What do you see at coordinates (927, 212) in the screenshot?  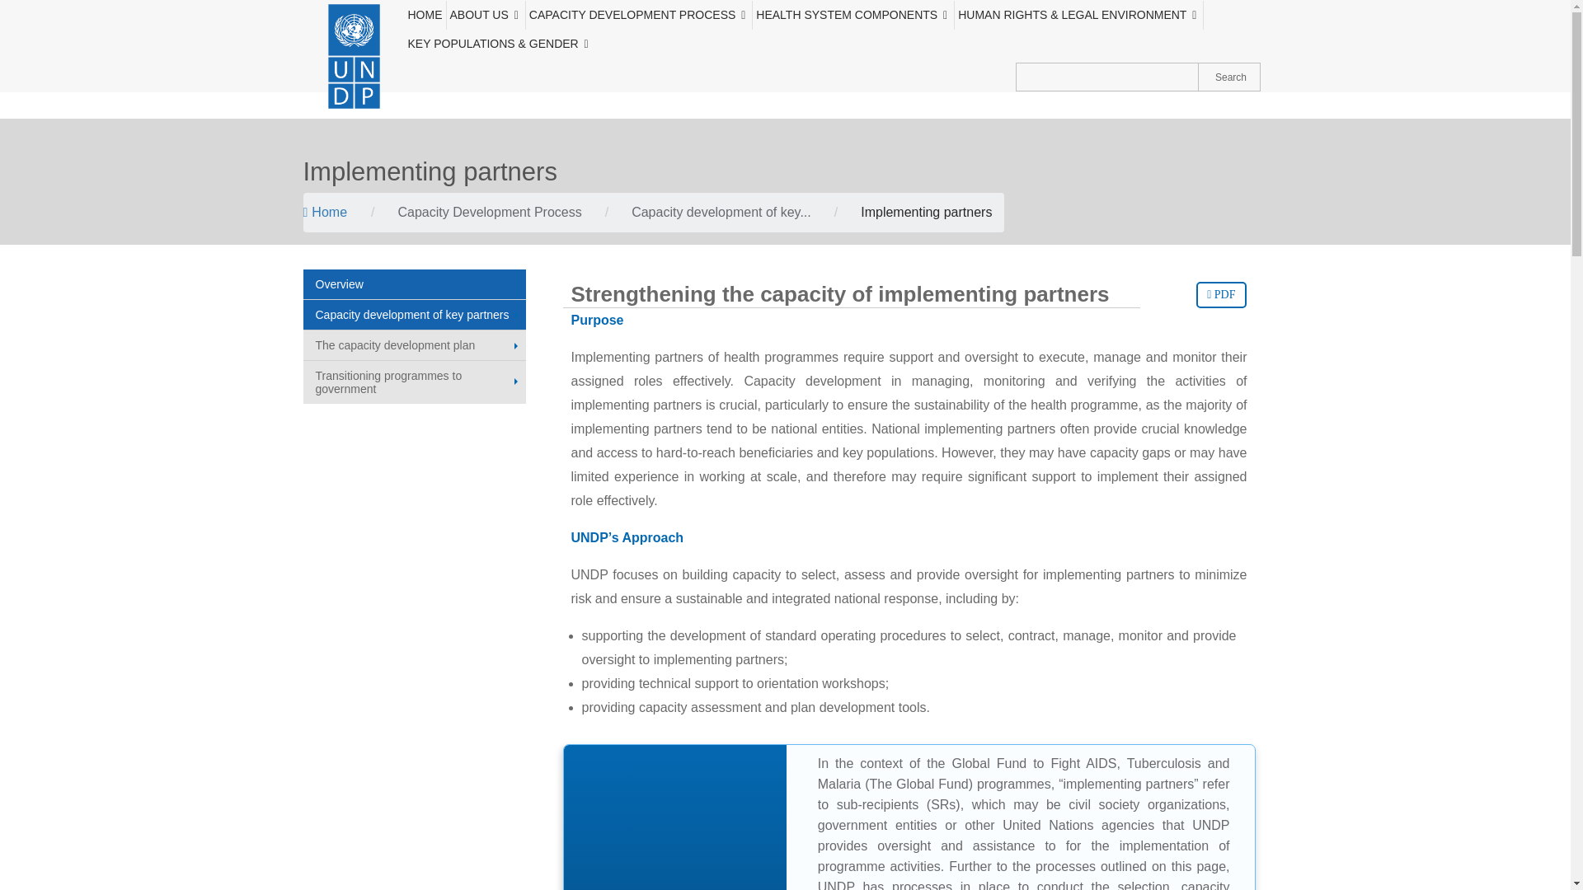 I see `Implementing partners` at bounding box center [927, 212].